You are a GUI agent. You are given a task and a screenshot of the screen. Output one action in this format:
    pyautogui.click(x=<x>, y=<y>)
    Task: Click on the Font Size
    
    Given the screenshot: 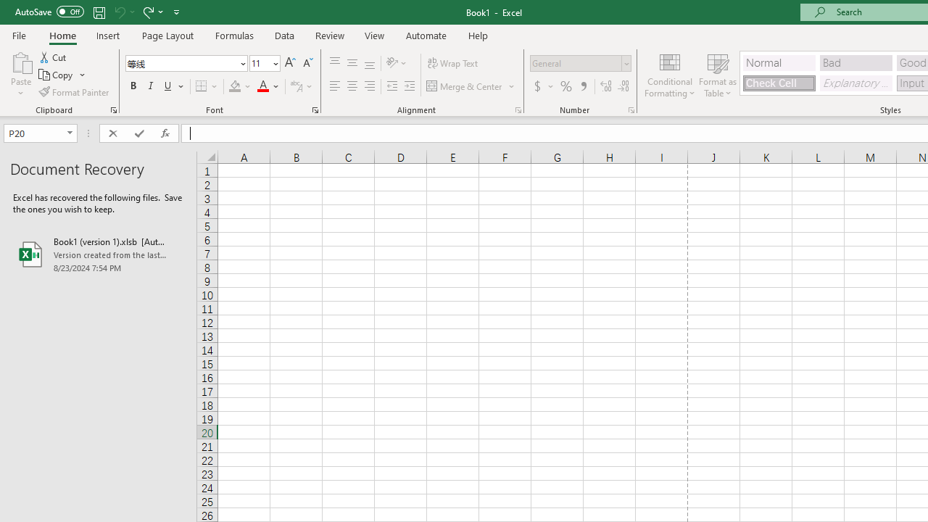 What is the action you would take?
    pyautogui.click(x=260, y=63)
    